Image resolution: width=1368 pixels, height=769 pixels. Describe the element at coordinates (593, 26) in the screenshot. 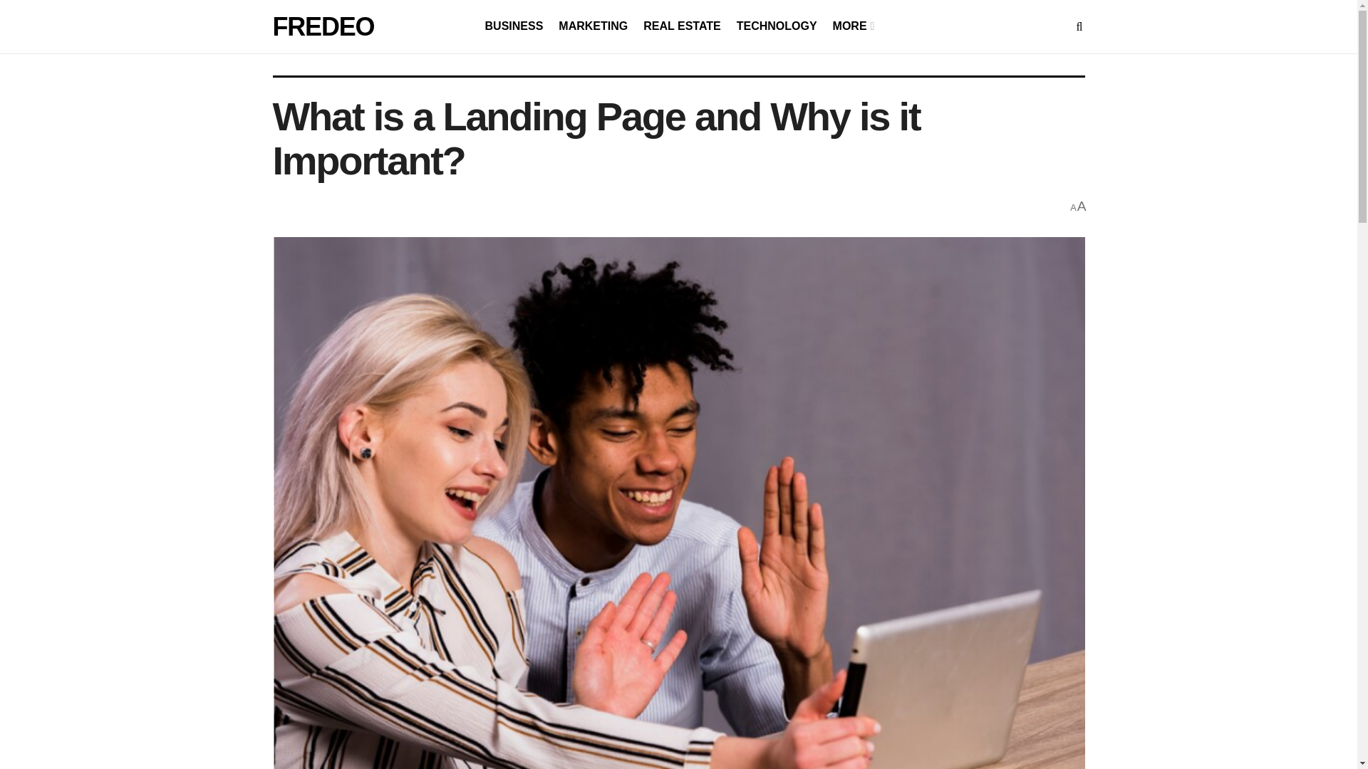

I see `MARKETING` at that location.